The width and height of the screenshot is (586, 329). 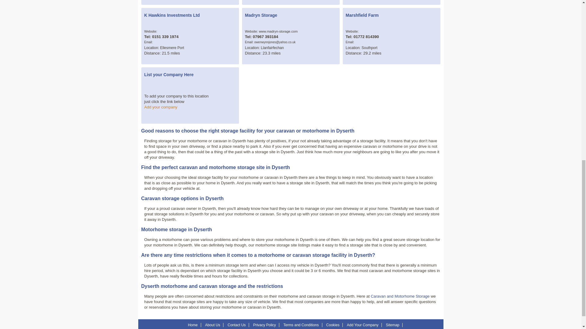 I want to click on Add Your Company, so click(x=363, y=325).